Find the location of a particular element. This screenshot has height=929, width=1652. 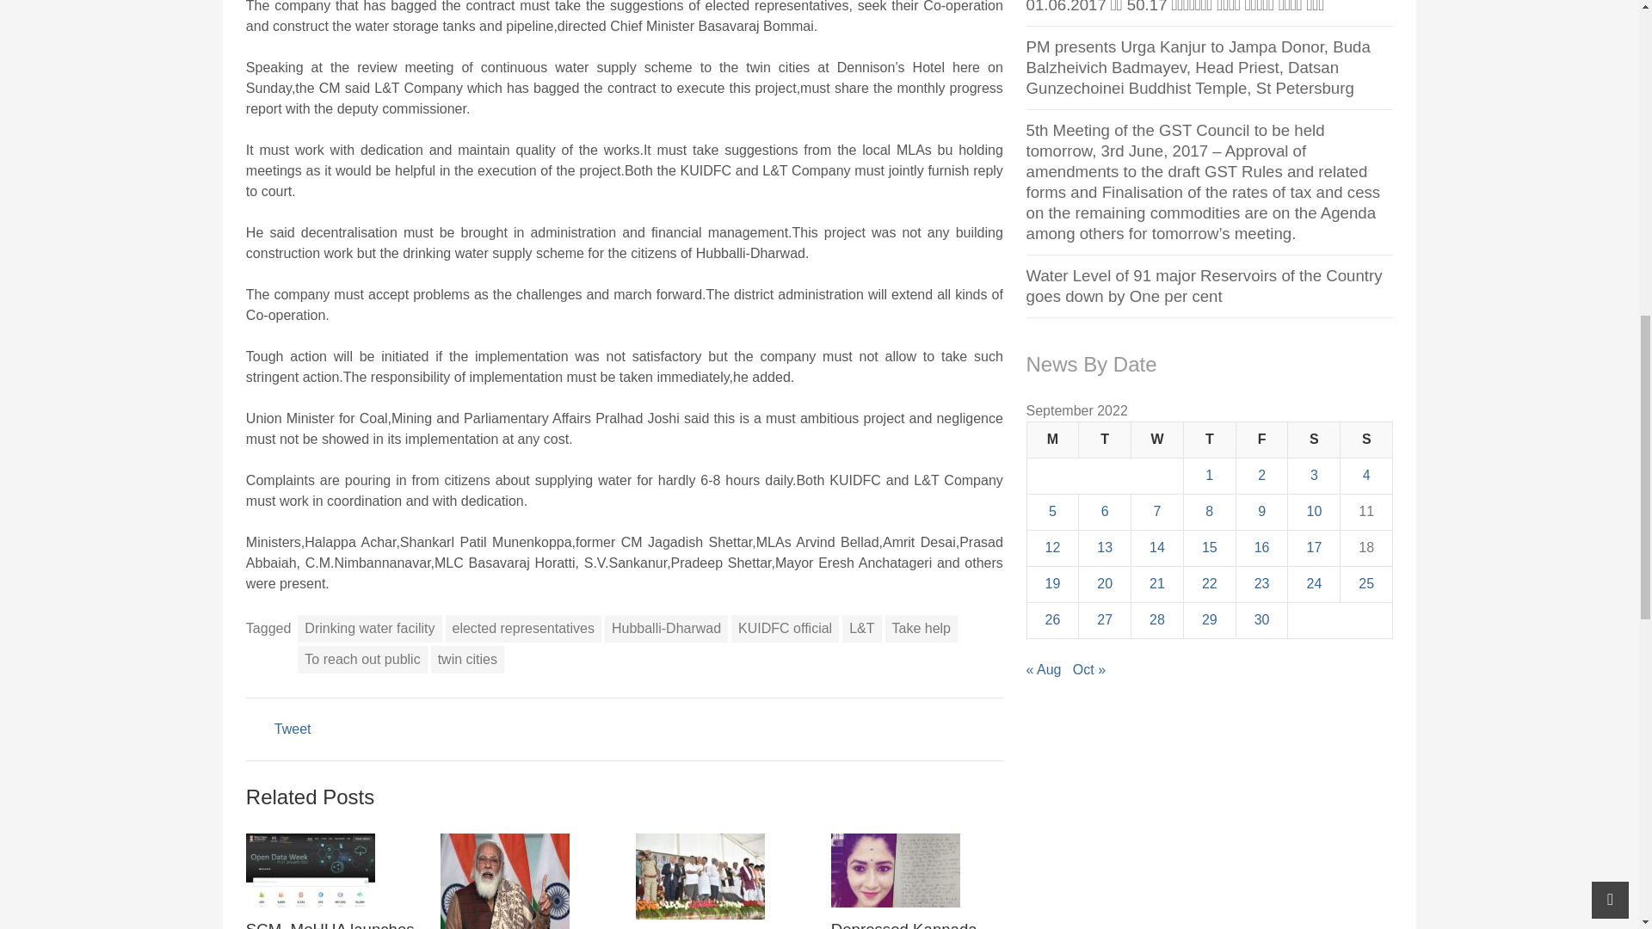

elected representatives is located at coordinates (523, 628).